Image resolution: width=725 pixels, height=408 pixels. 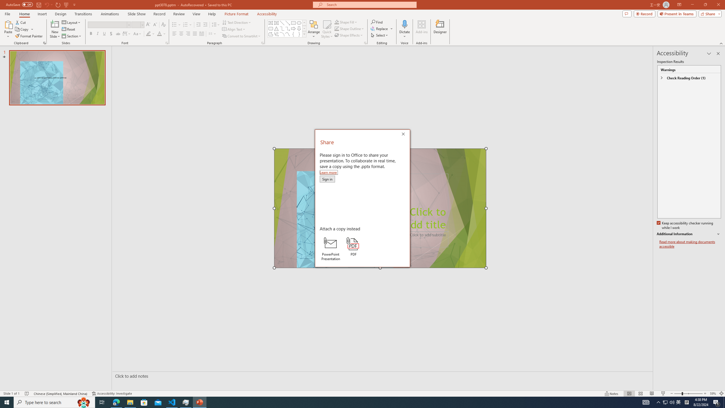 What do you see at coordinates (353, 247) in the screenshot?
I see `PDF` at bounding box center [353, 247].